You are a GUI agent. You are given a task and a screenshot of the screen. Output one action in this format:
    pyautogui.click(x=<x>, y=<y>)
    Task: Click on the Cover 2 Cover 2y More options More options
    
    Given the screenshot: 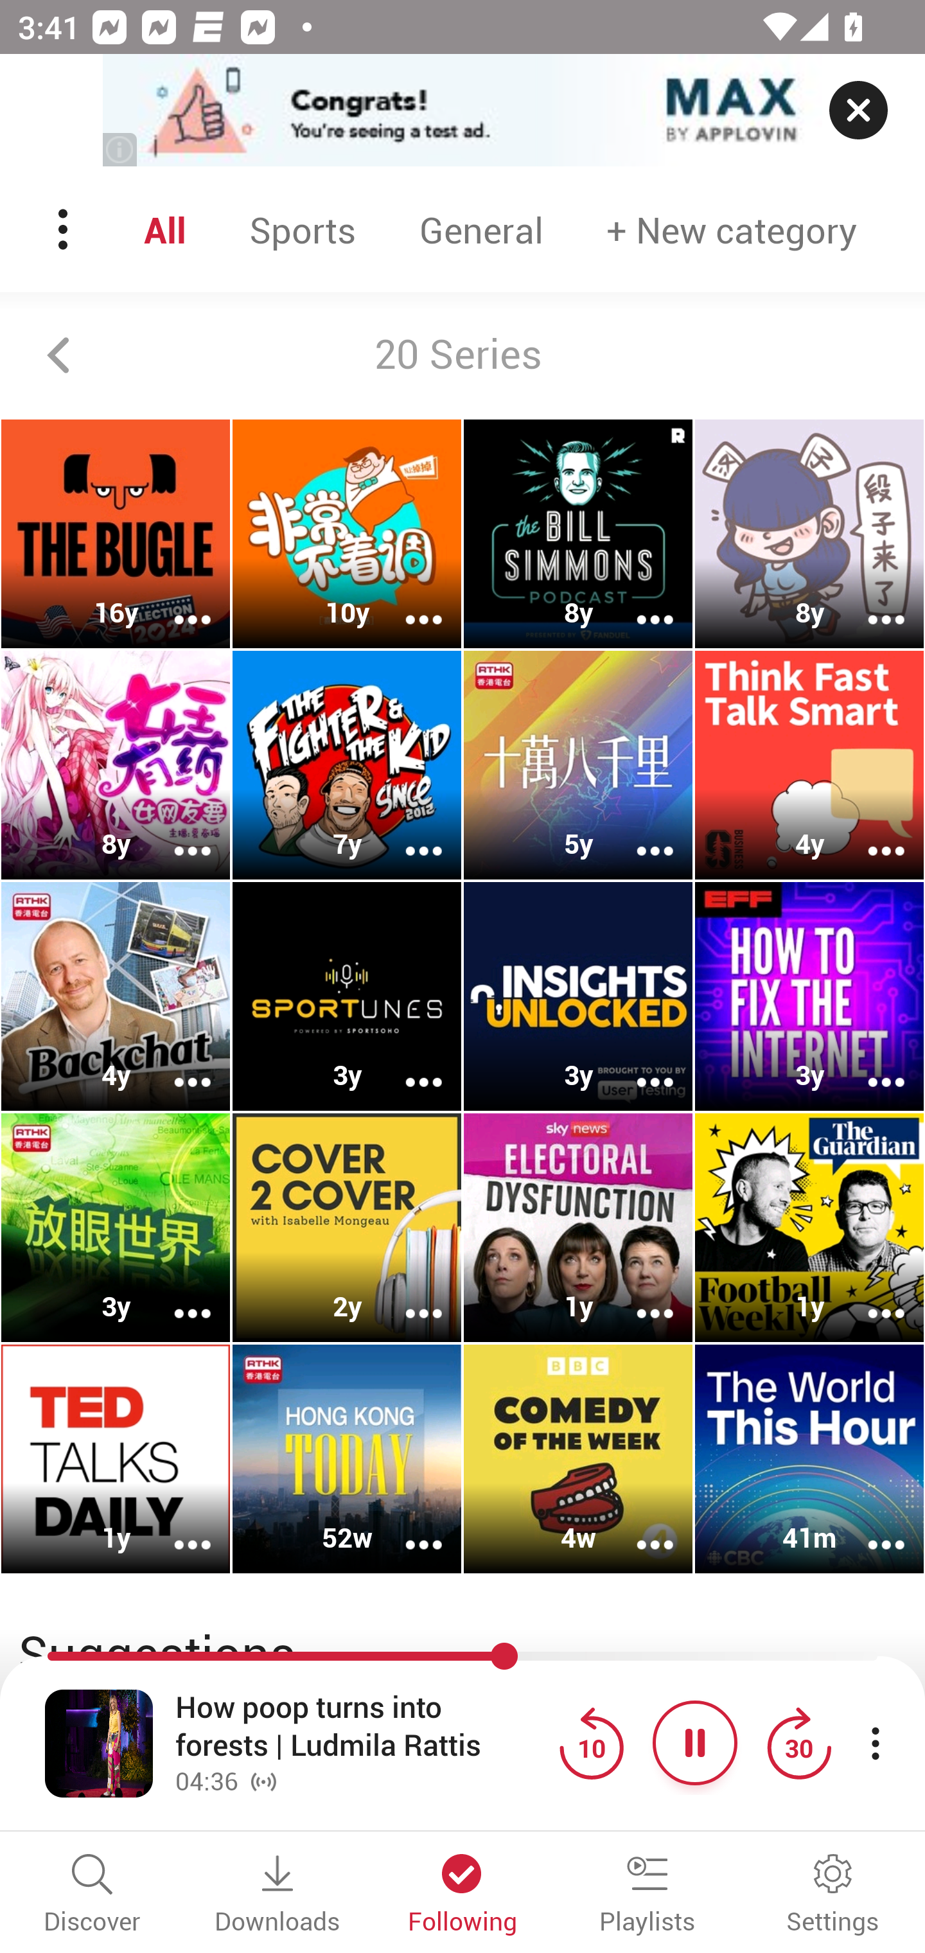 What is the action you would take?
    pyautogui.click(x=347, y=1227)
    